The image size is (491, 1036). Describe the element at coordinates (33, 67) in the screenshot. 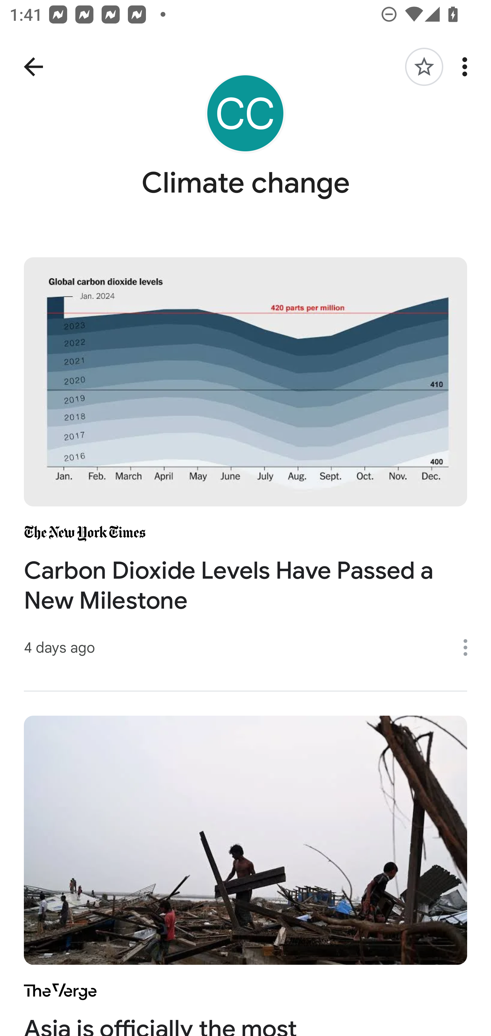

I see `Navigate up` at that location.